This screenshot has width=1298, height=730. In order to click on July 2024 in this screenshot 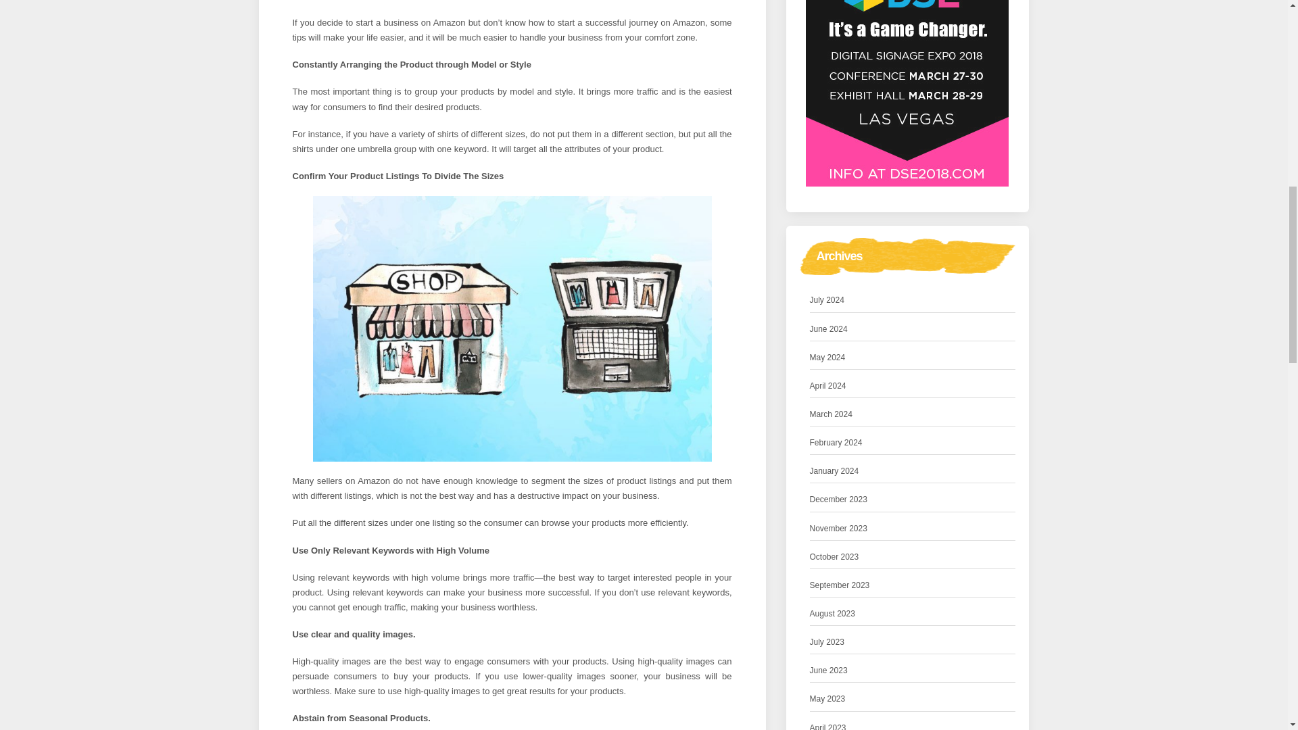, I will do `click(827, 300)`.